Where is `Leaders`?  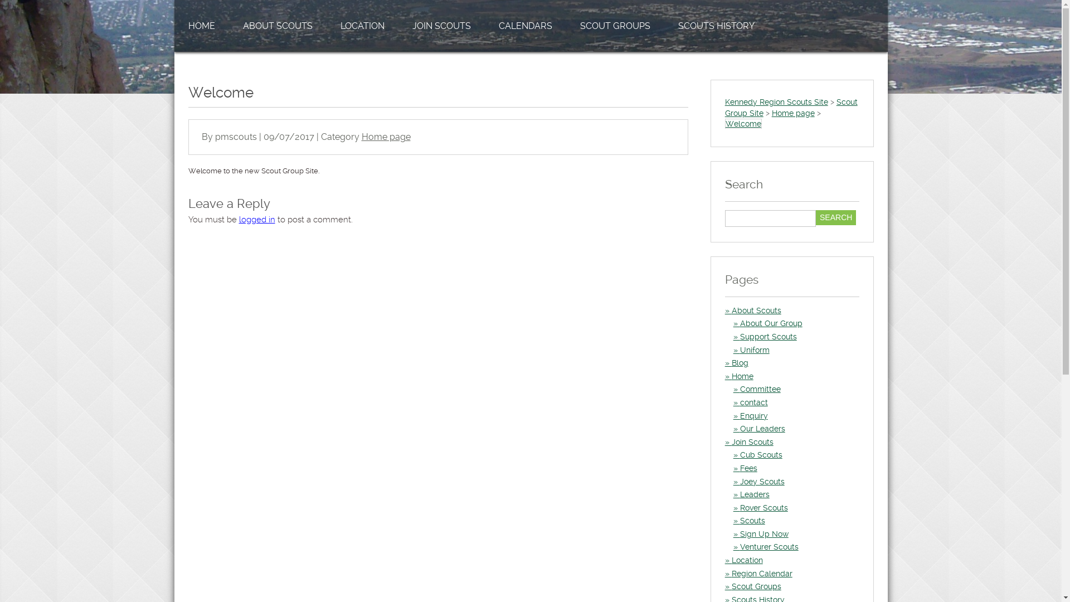
Leaders is located at coordinates (751, 494).